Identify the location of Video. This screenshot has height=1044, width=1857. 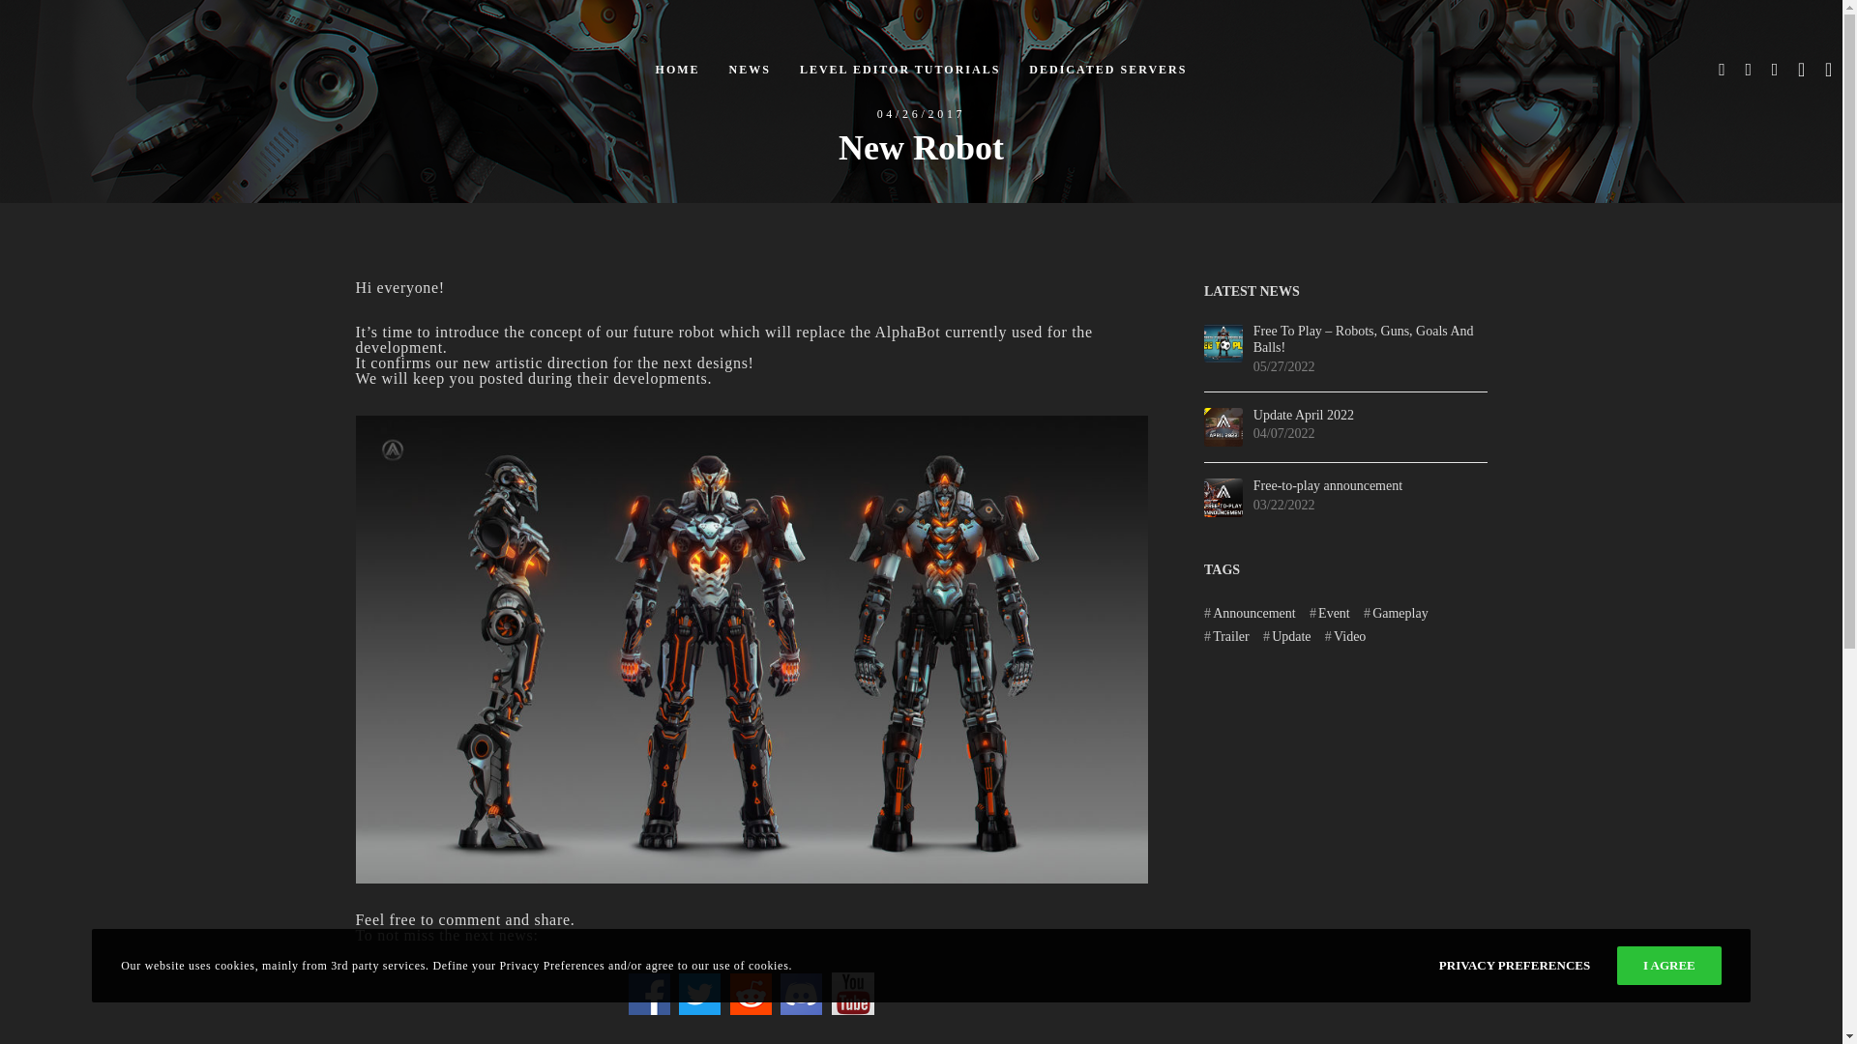
(1346, 636).